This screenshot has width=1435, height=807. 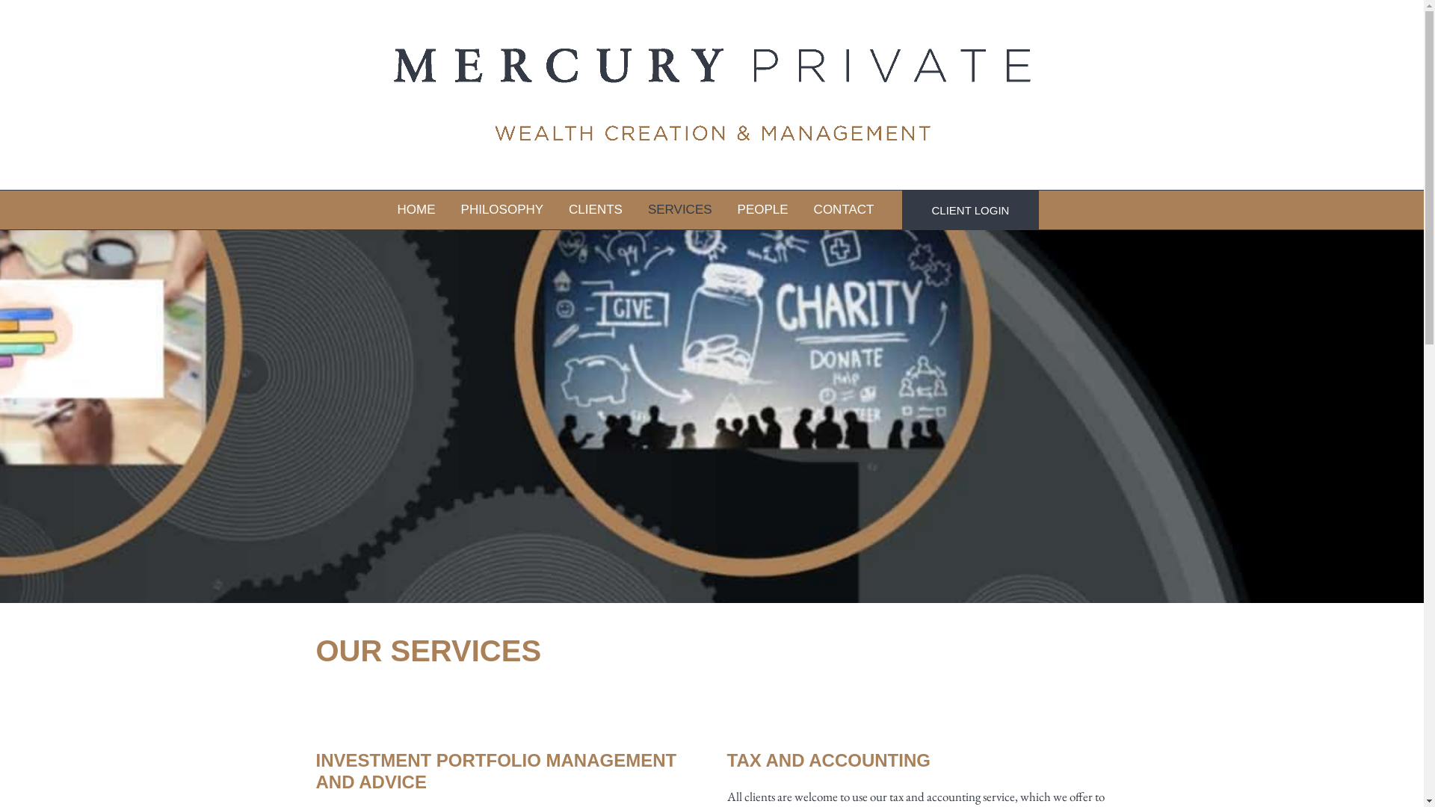 What do you see at coordinates (971, 210) in the screenshot?
I see `CLIENT LOGIN` at bounding box center [971, 210].